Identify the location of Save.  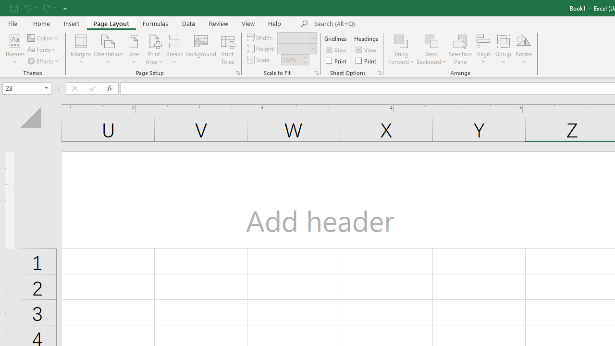
(14, 8).